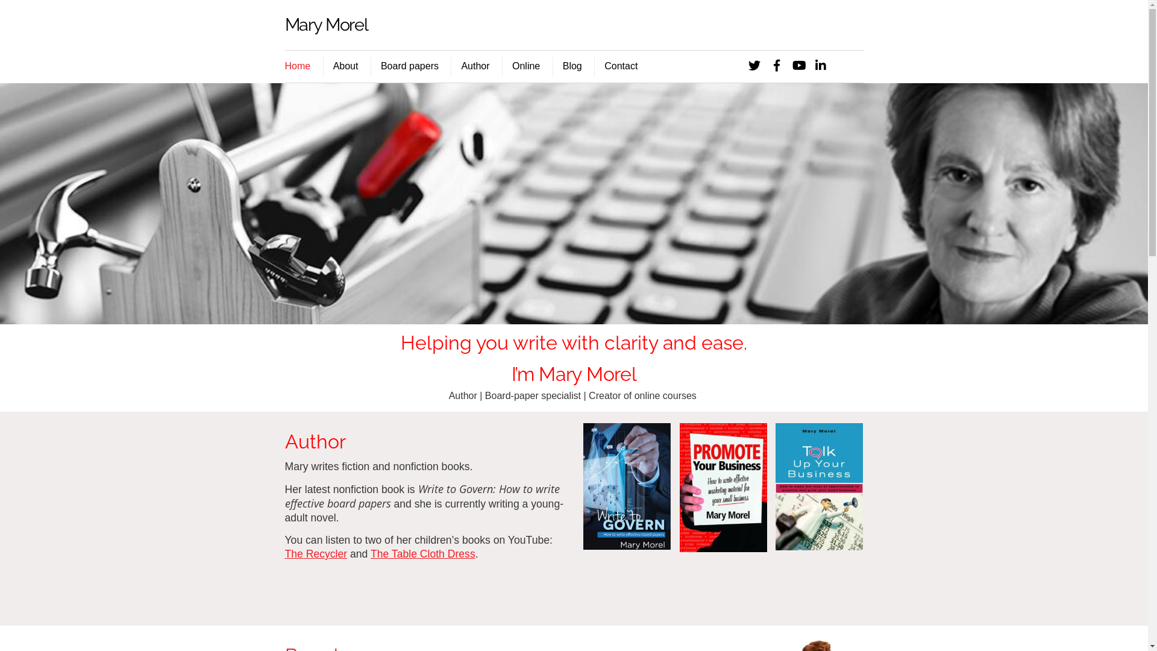 The width and height of the screenshot is (1157, 651). Describe the element at coordinates (572, 67) in the screenshot. I see `Blog` at that location.